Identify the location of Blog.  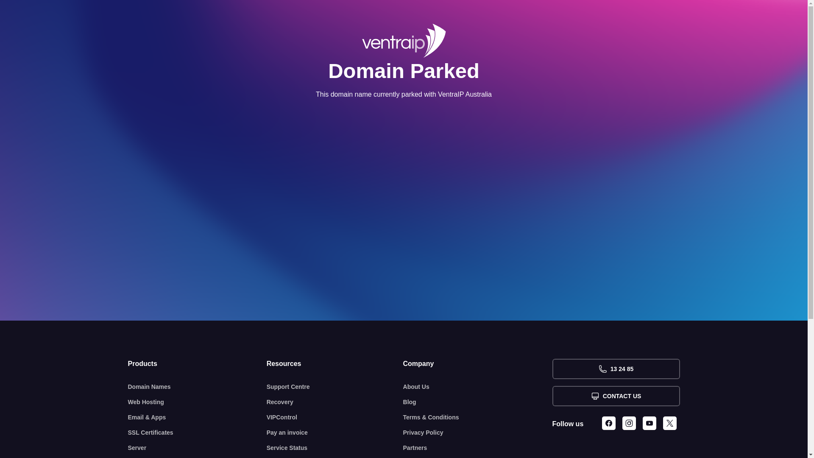
(478, 402).